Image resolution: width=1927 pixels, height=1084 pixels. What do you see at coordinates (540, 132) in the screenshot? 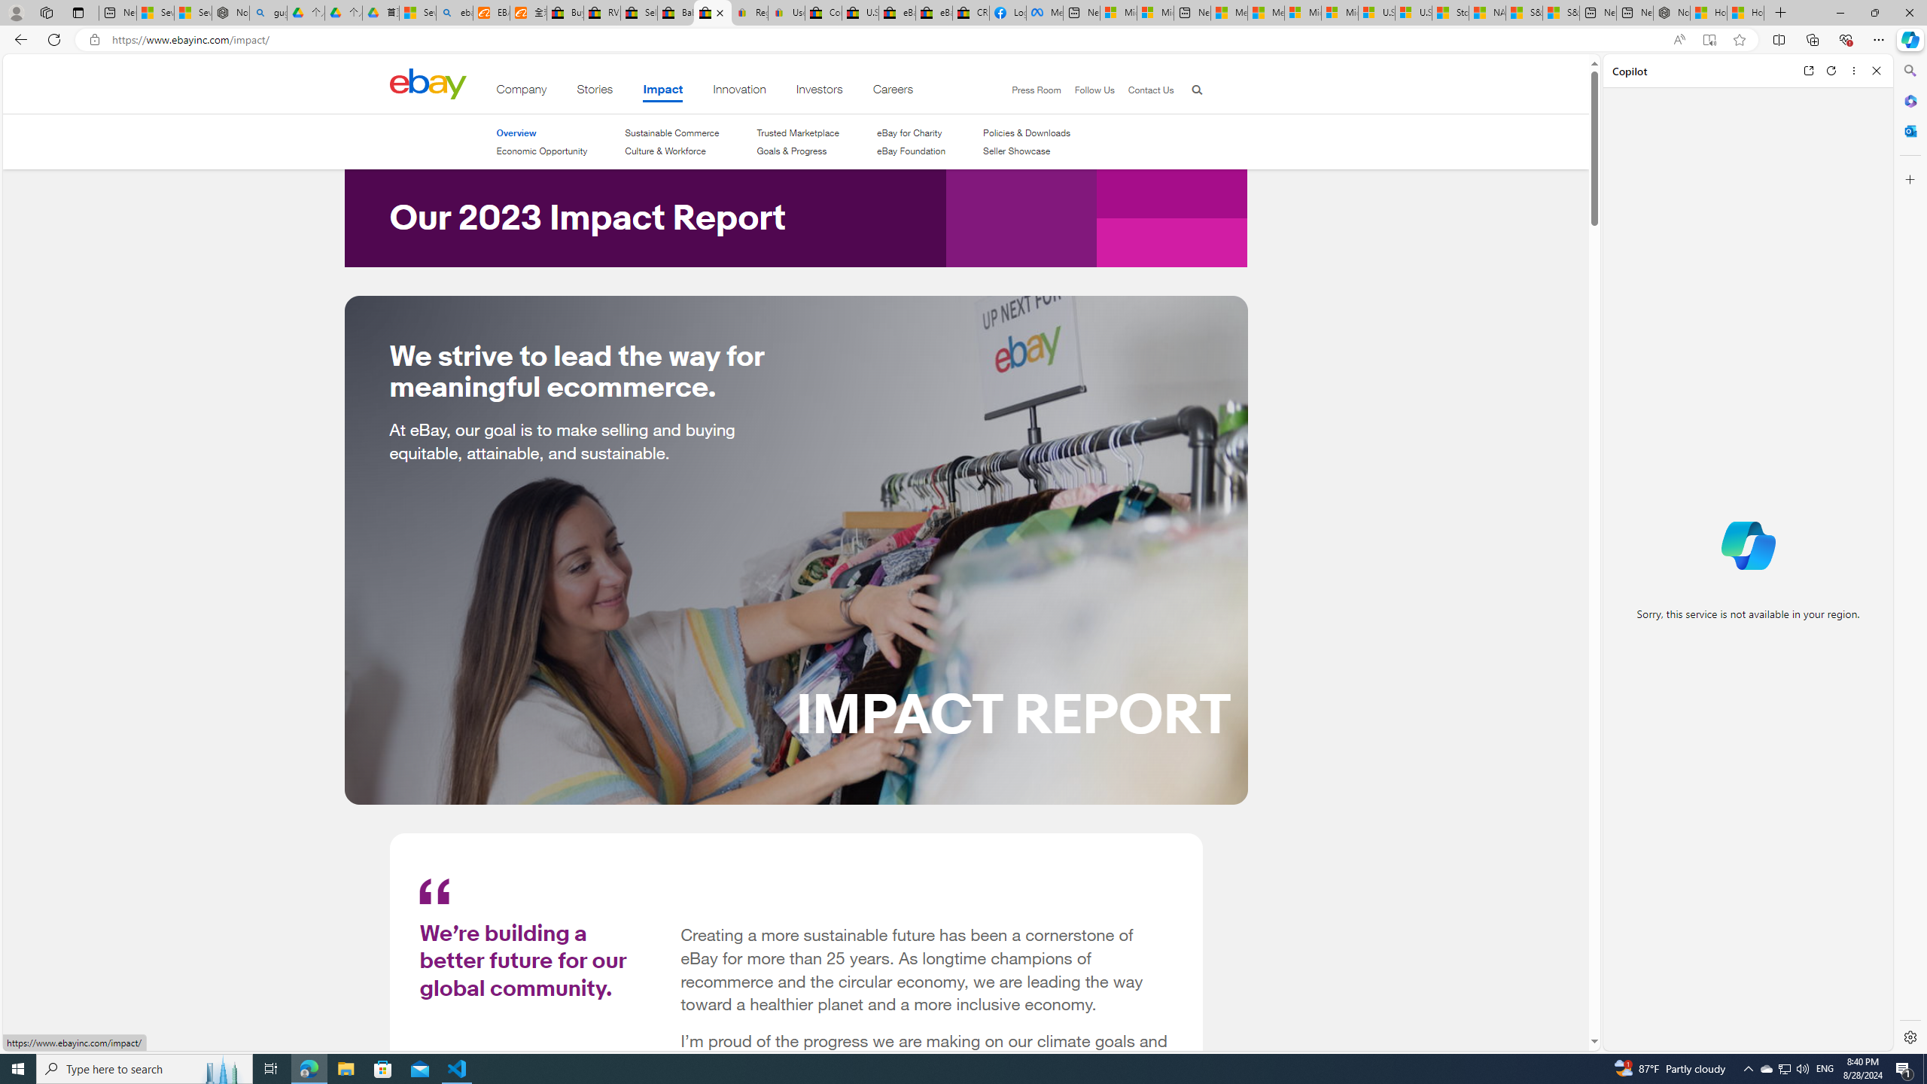
I see `Overview` at bounding box center [540, 132].